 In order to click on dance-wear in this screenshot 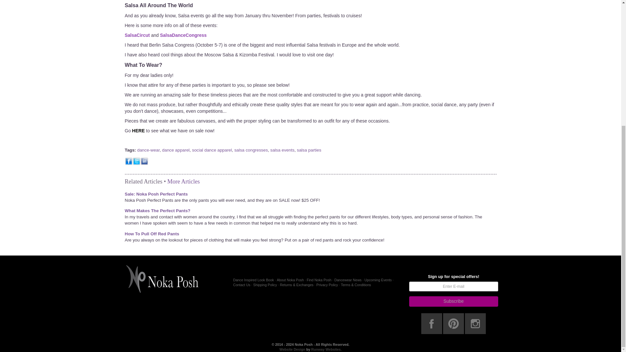, I will do `click(148, 150)`.